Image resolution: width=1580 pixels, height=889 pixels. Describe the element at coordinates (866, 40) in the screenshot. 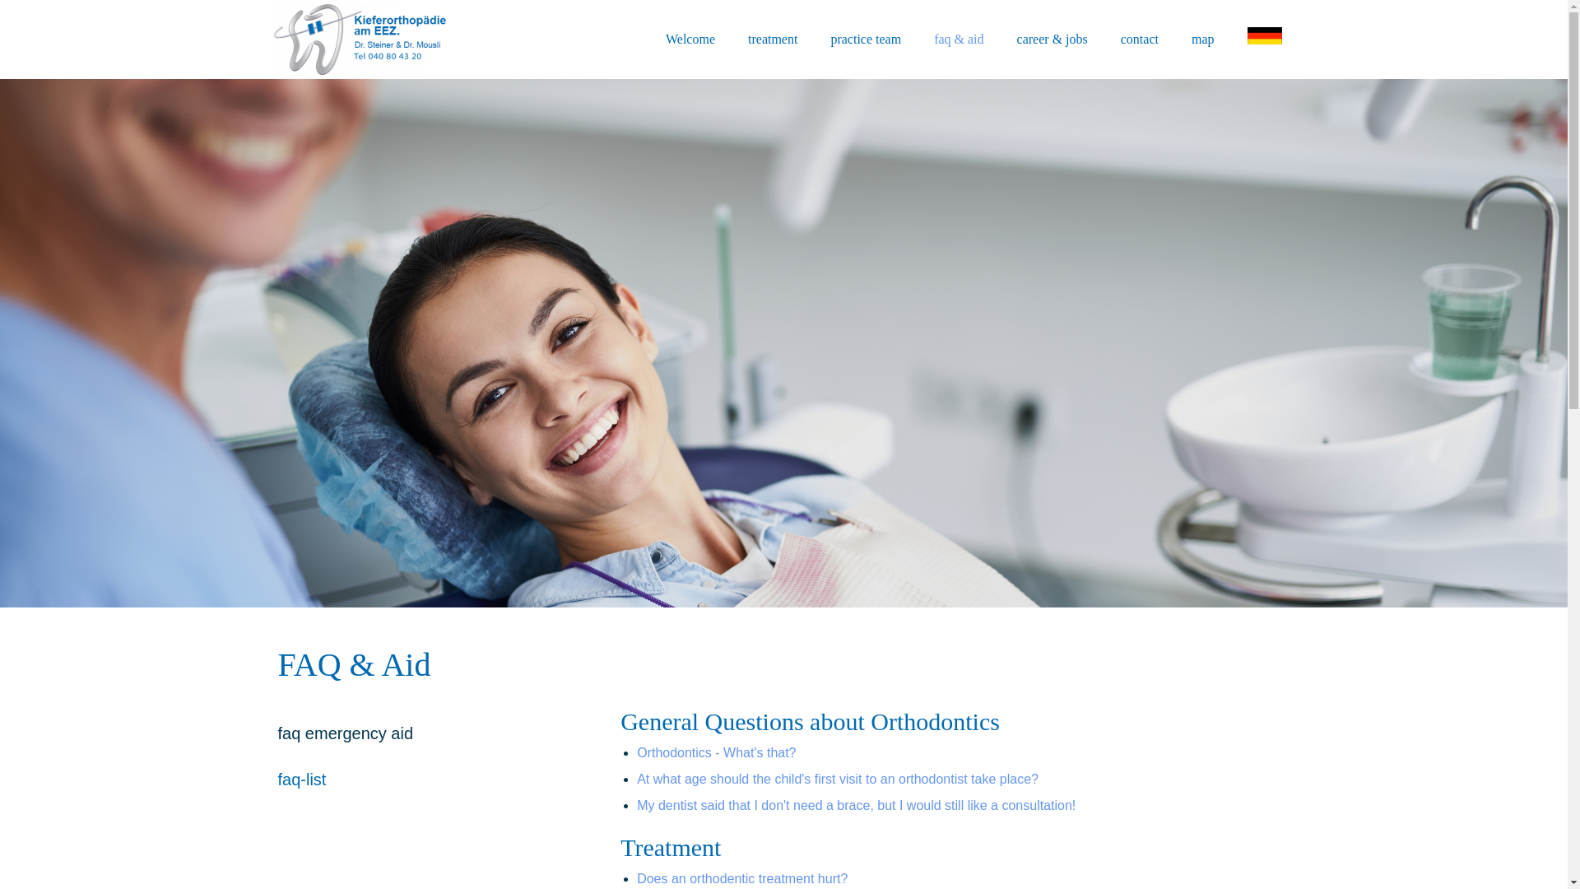

I see `Zur Seite: practice team` at that location.